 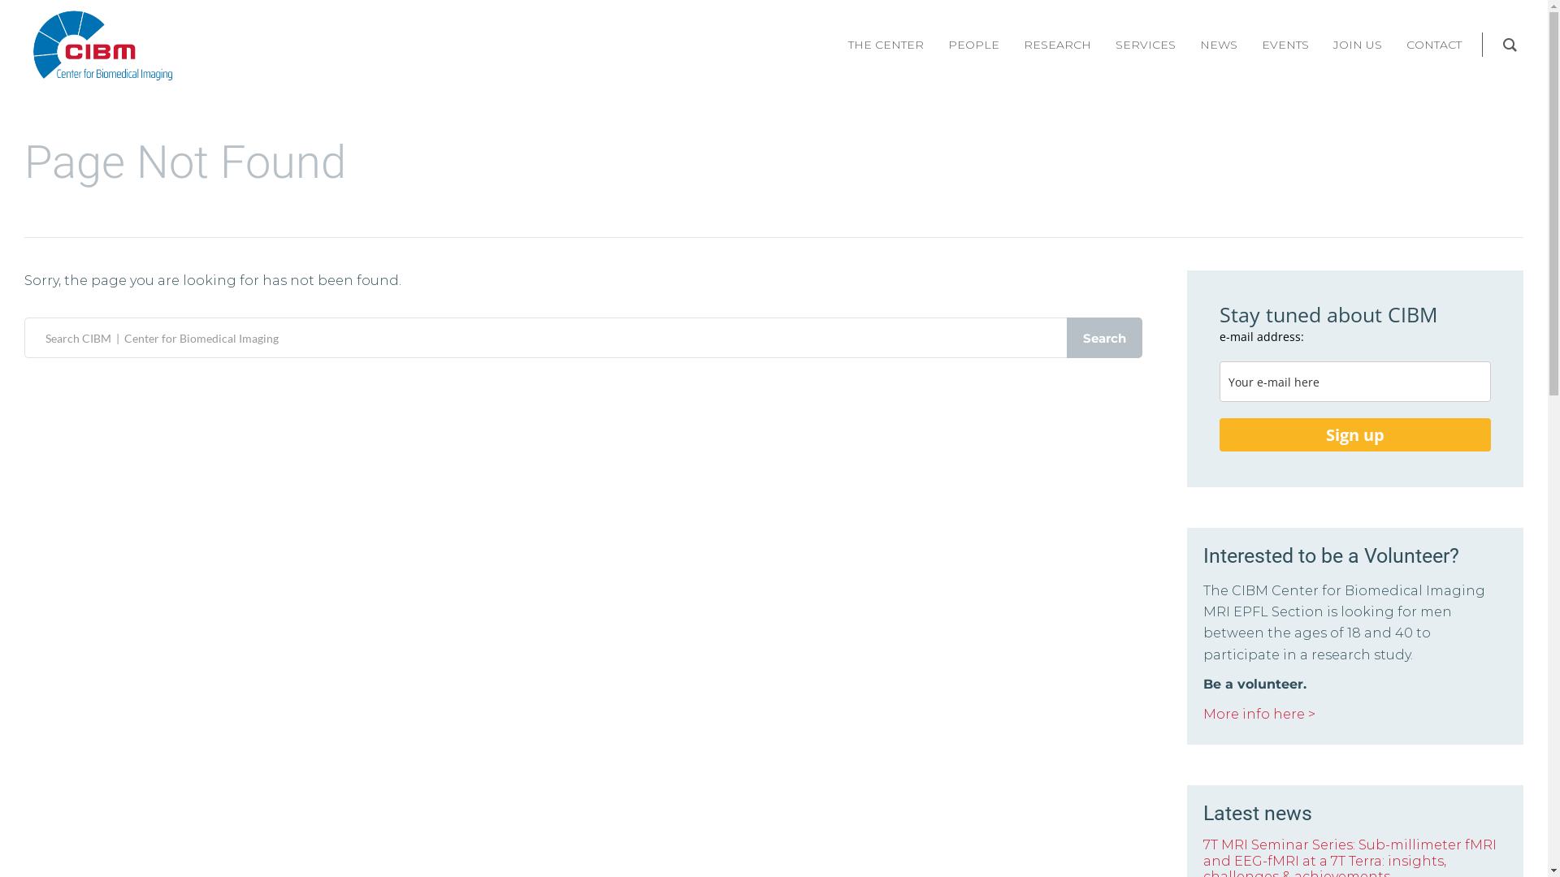 I want to click on SERVICES, so click(x=1146, y=45).